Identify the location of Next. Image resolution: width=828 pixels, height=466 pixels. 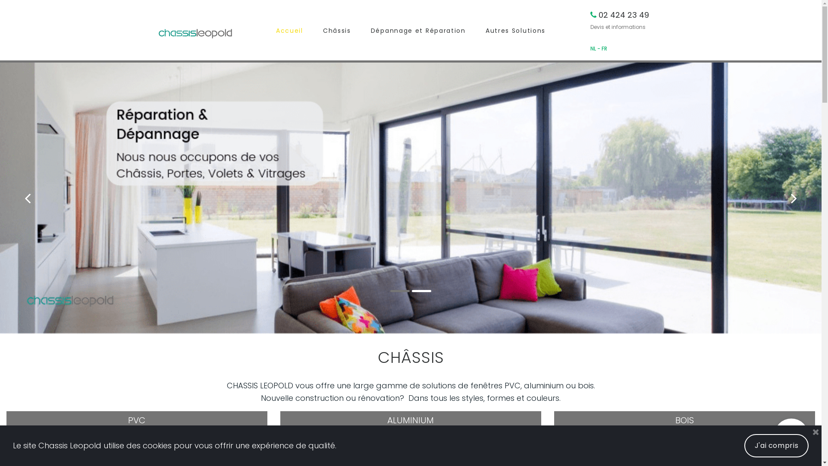
(793, 198).